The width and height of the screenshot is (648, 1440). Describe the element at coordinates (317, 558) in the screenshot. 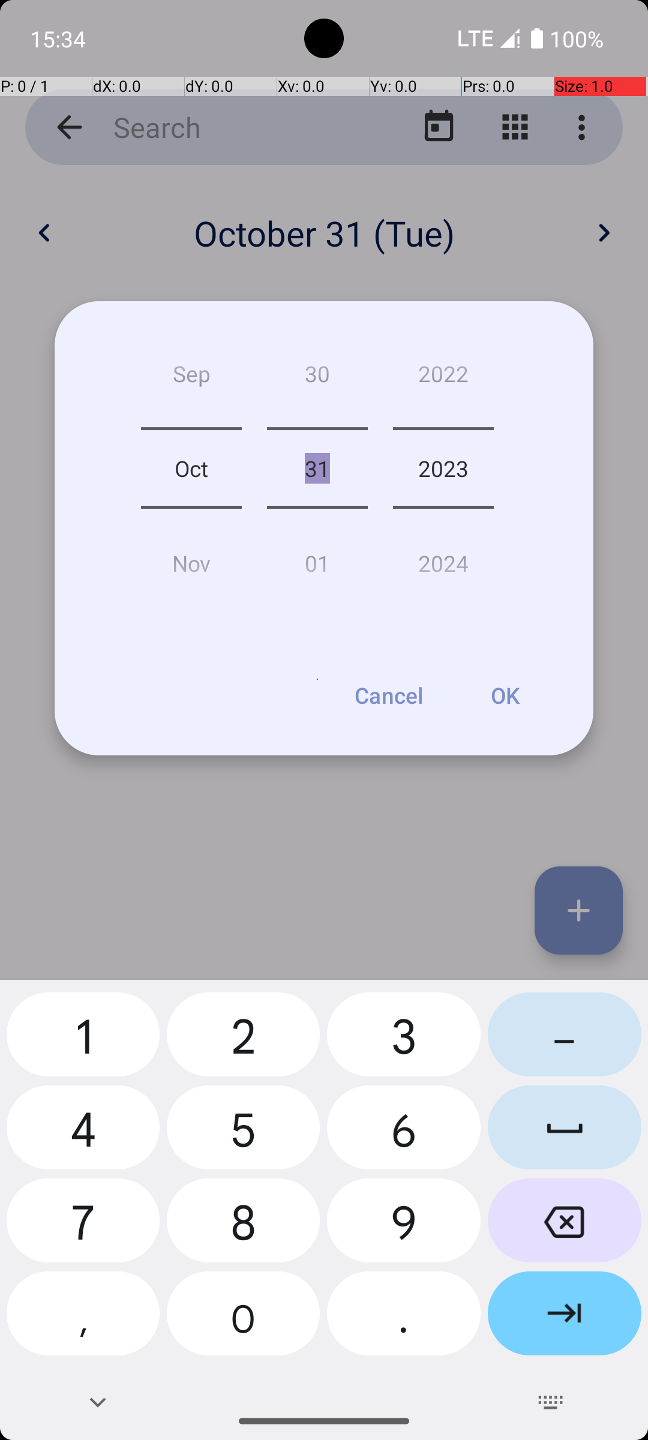

I see `01` at that location.